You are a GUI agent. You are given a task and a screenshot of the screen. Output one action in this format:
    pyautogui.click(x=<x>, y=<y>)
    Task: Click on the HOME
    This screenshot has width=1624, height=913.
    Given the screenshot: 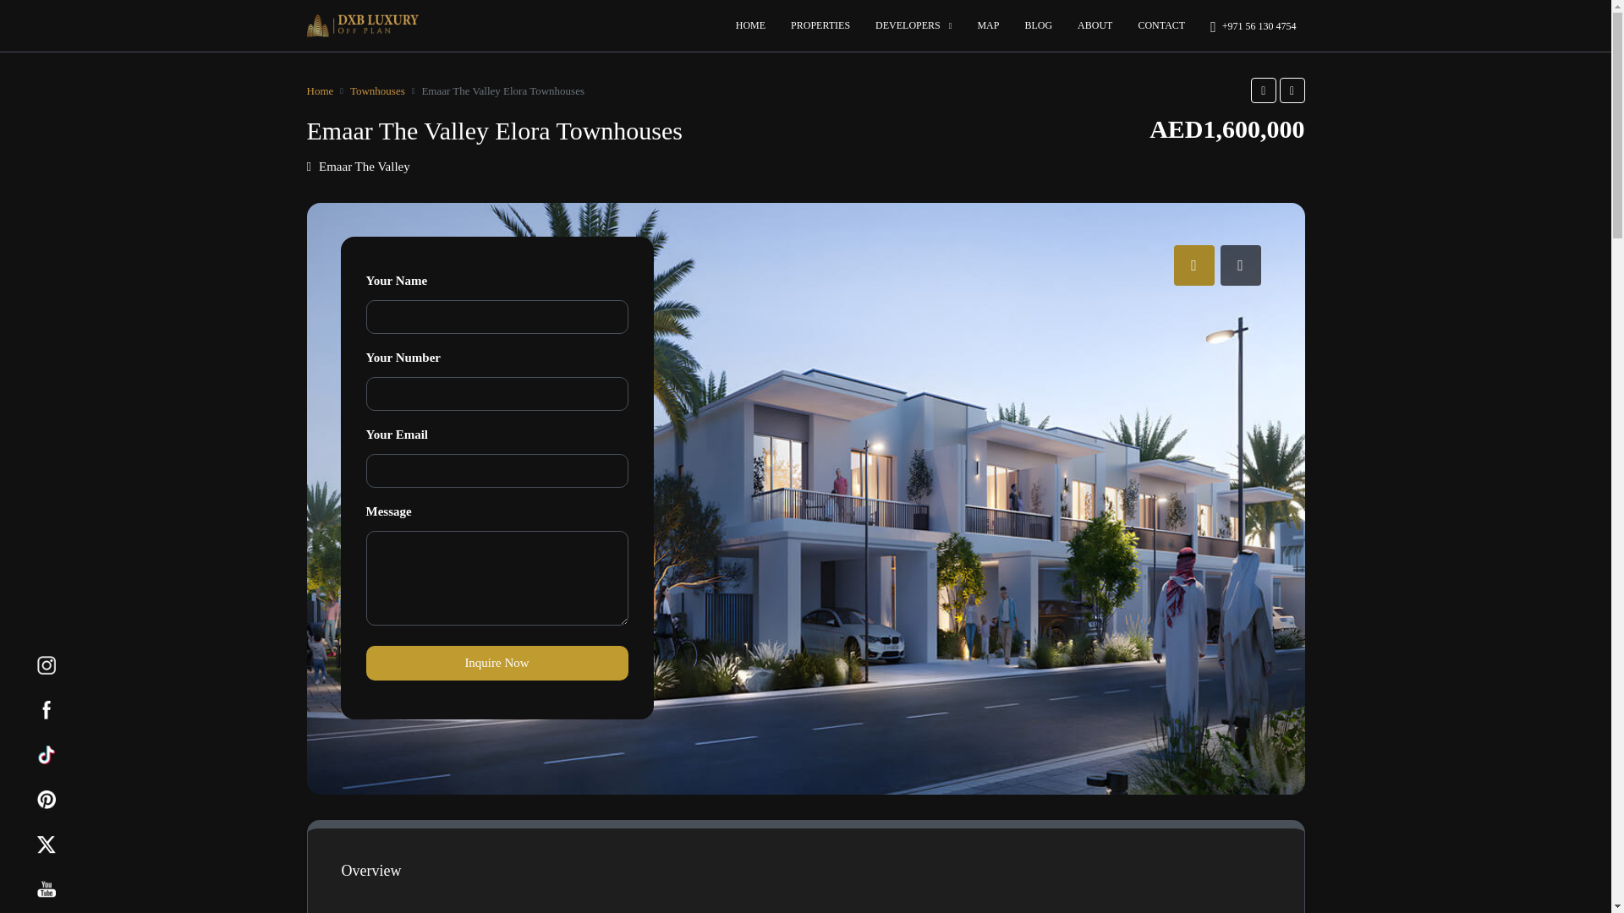 What is the action you would take?
    pyautogui.click(x=749, y=25)
    